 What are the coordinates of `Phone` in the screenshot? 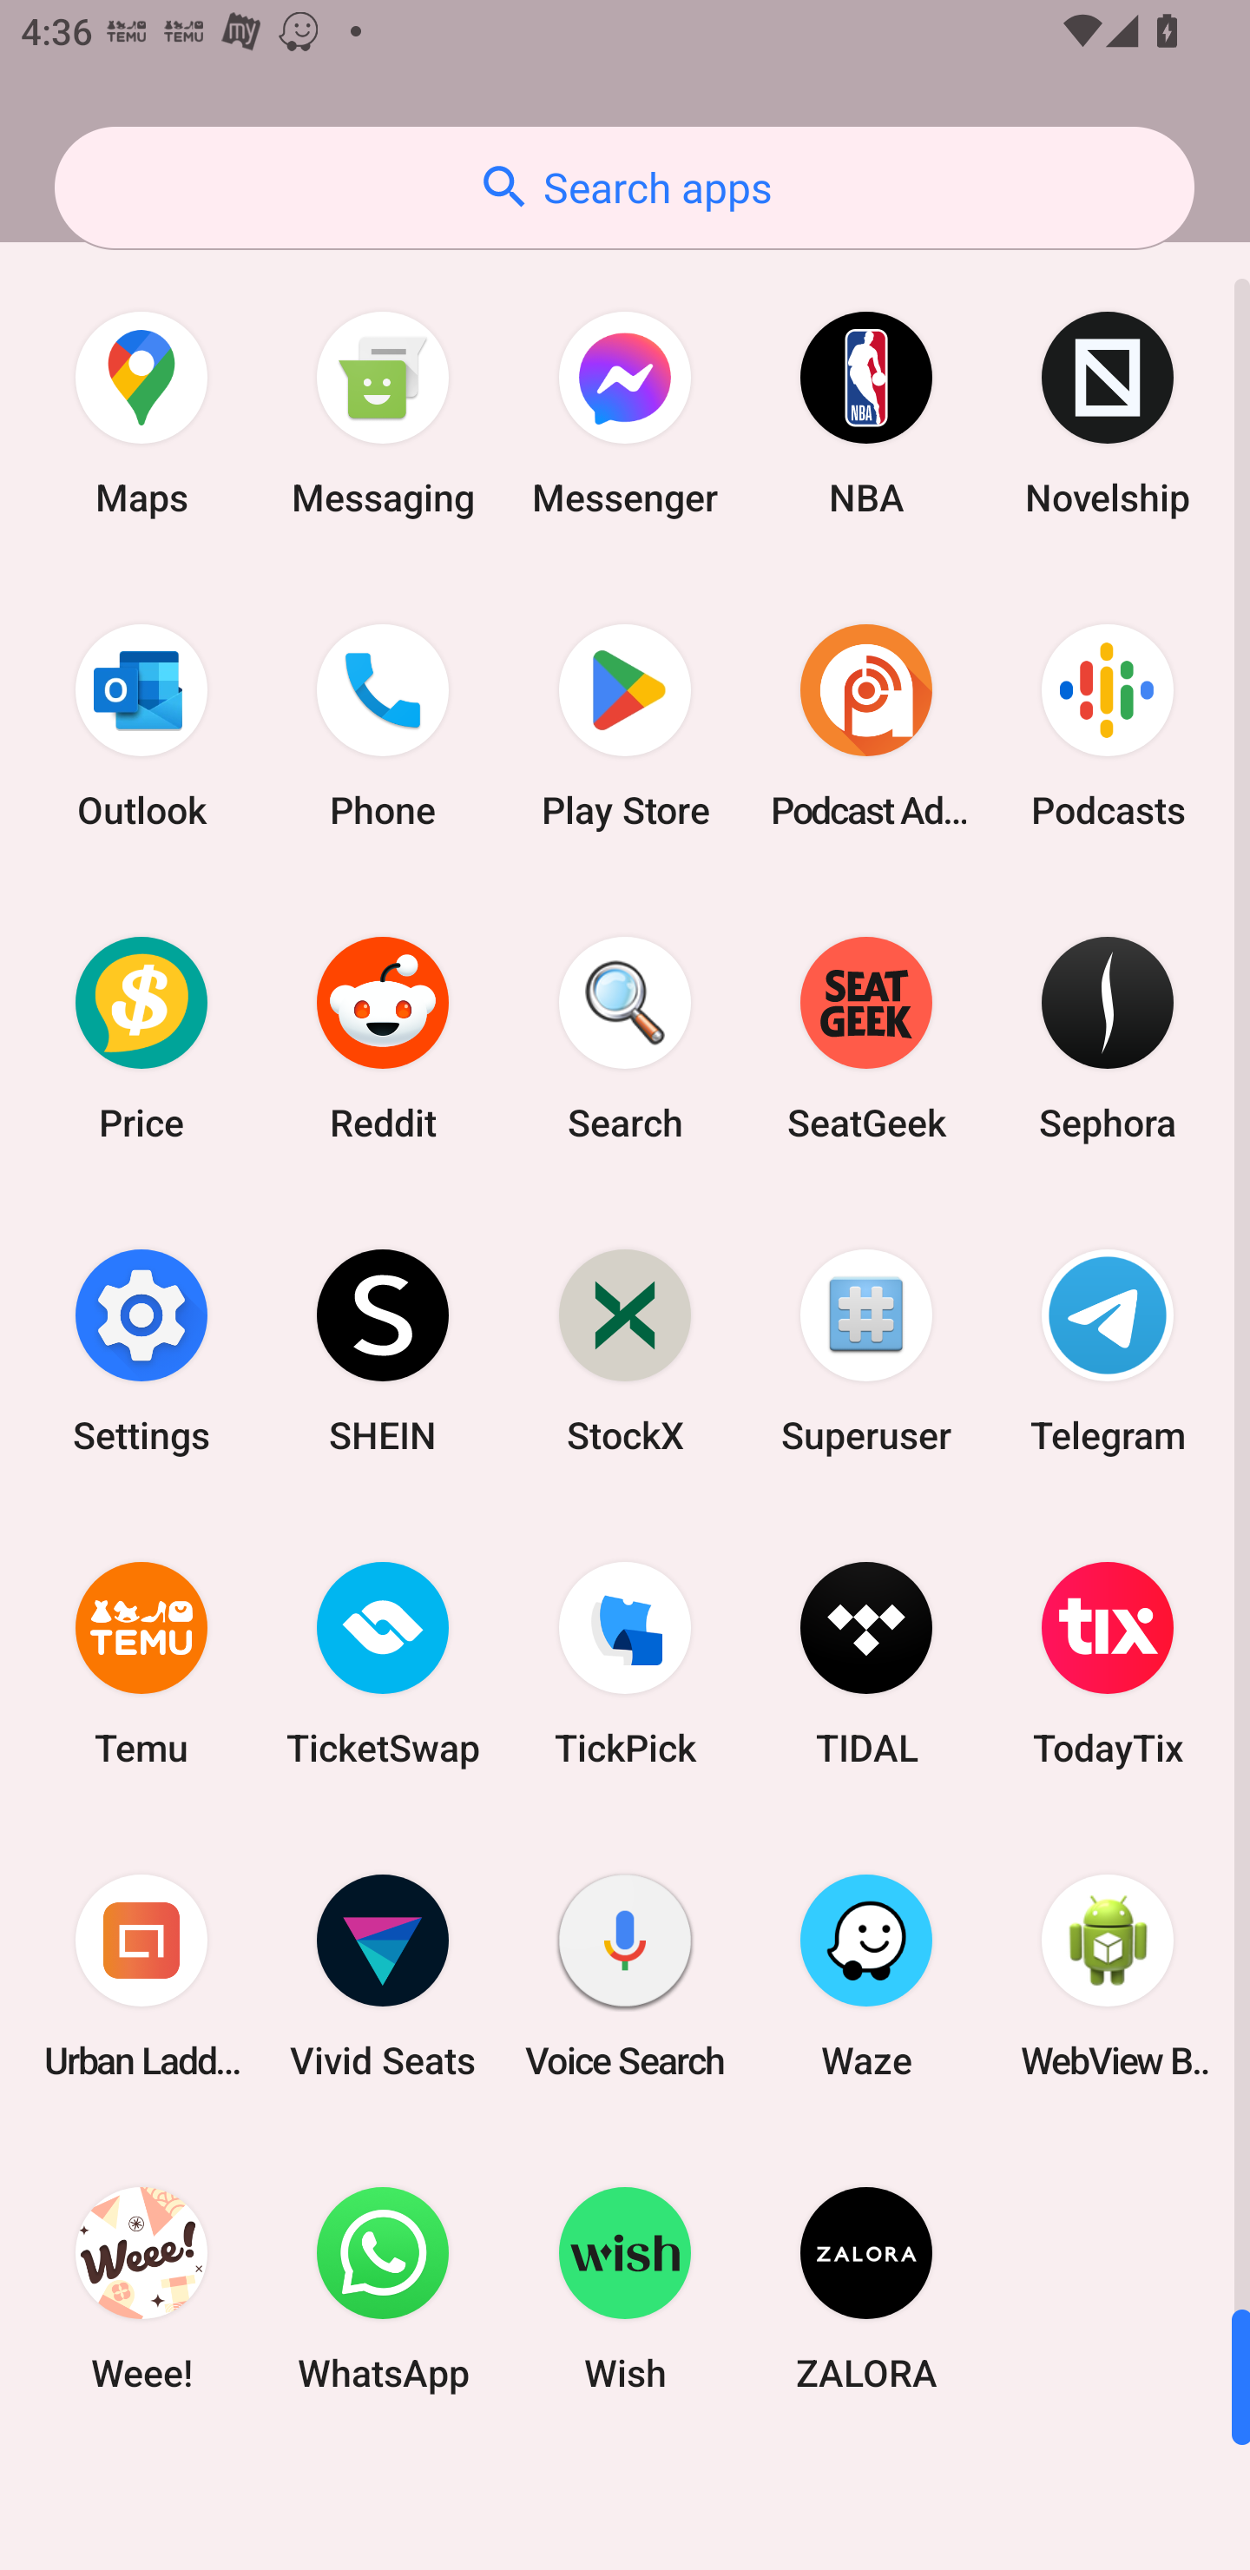 It's located at (383, 726).